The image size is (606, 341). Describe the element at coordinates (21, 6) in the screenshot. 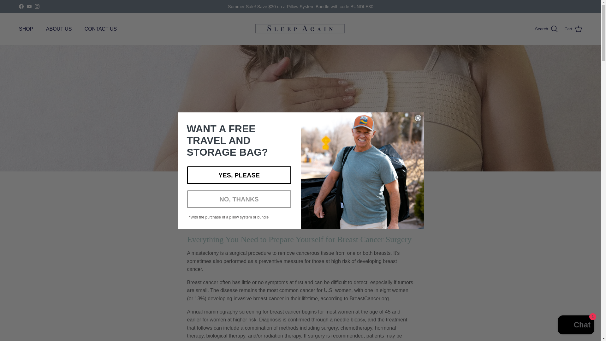

I see `Facebook` at that location.